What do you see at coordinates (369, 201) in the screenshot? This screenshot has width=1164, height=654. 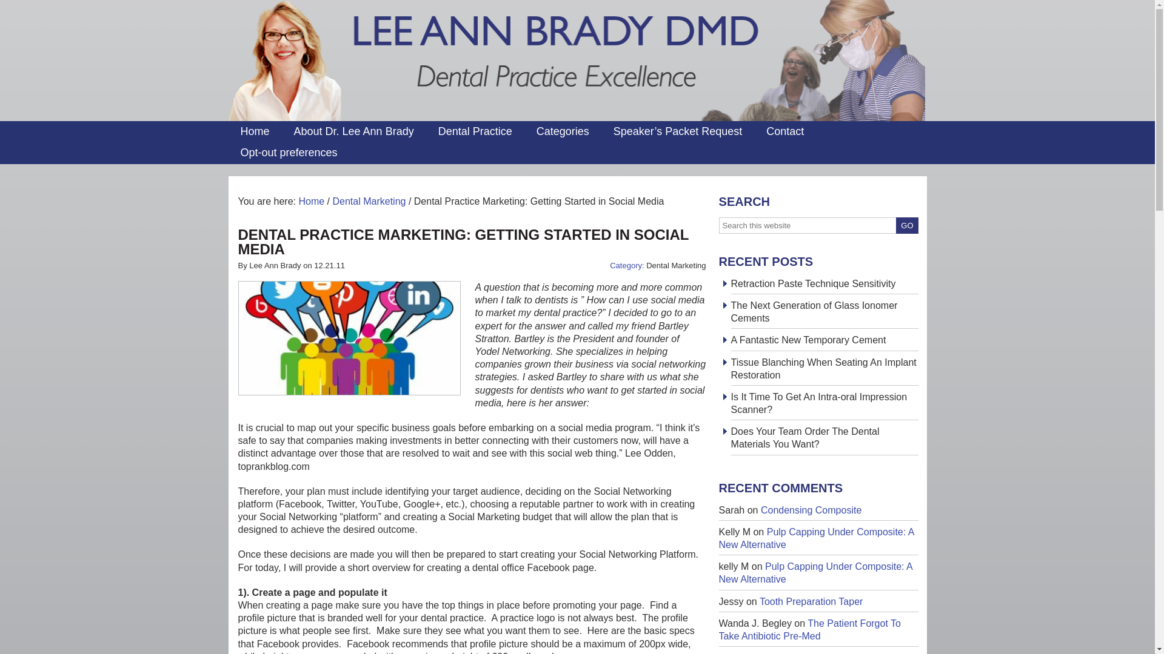 I see `Dental Marketing` at bounding box center [369, 201].